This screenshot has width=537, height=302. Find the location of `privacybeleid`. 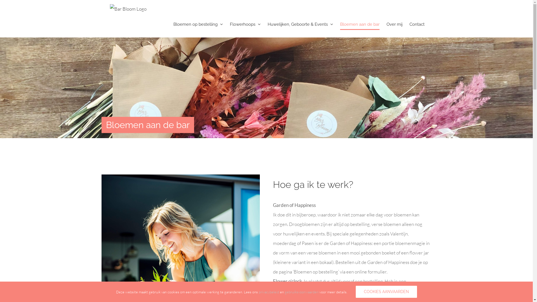

privacybeleid is located at coordinates (268, 292).